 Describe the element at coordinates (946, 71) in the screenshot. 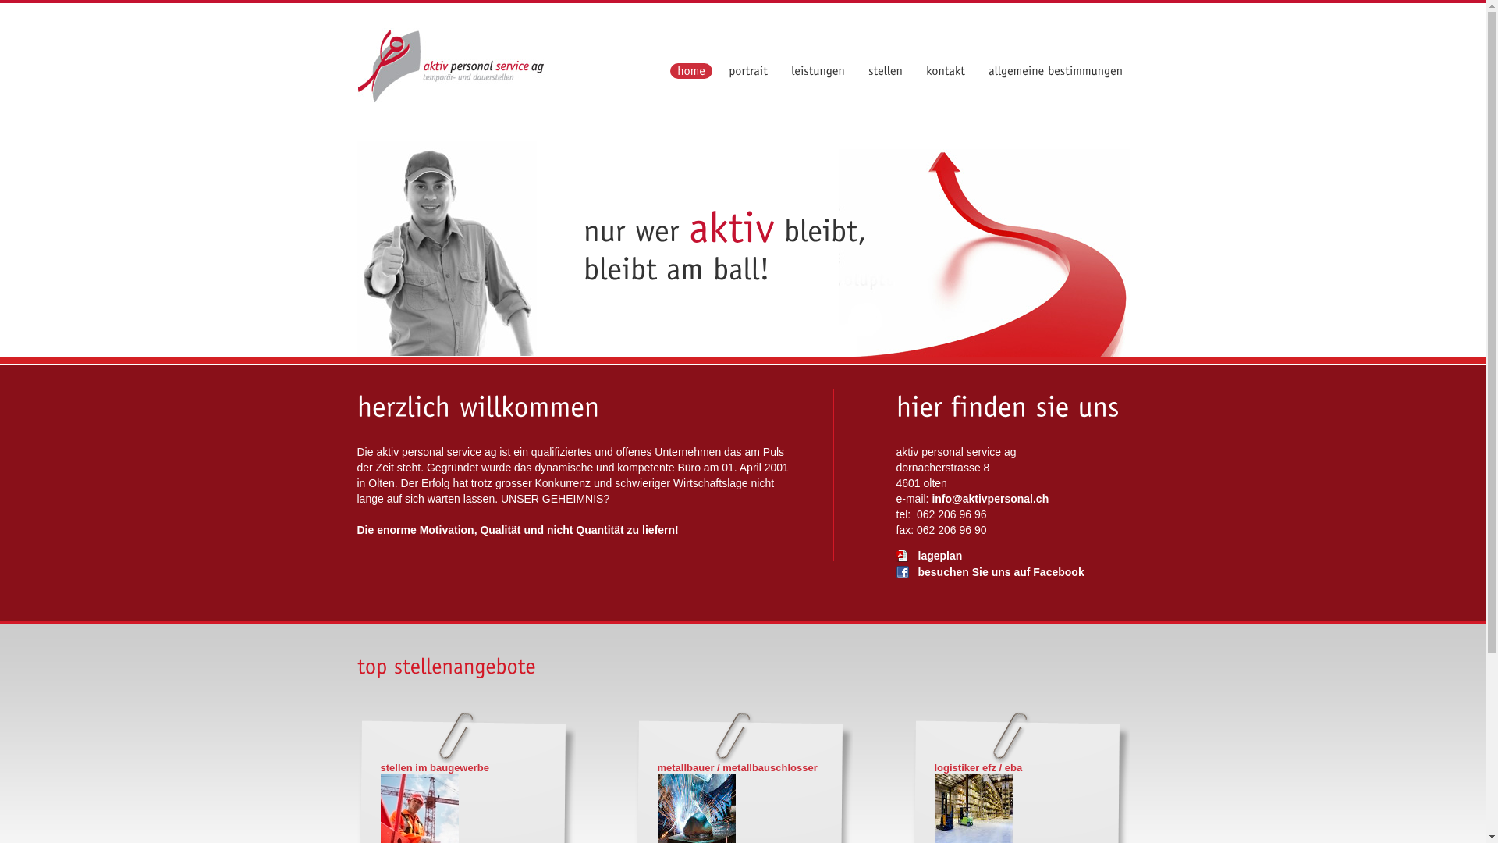

I see `Kontakt` at that location.